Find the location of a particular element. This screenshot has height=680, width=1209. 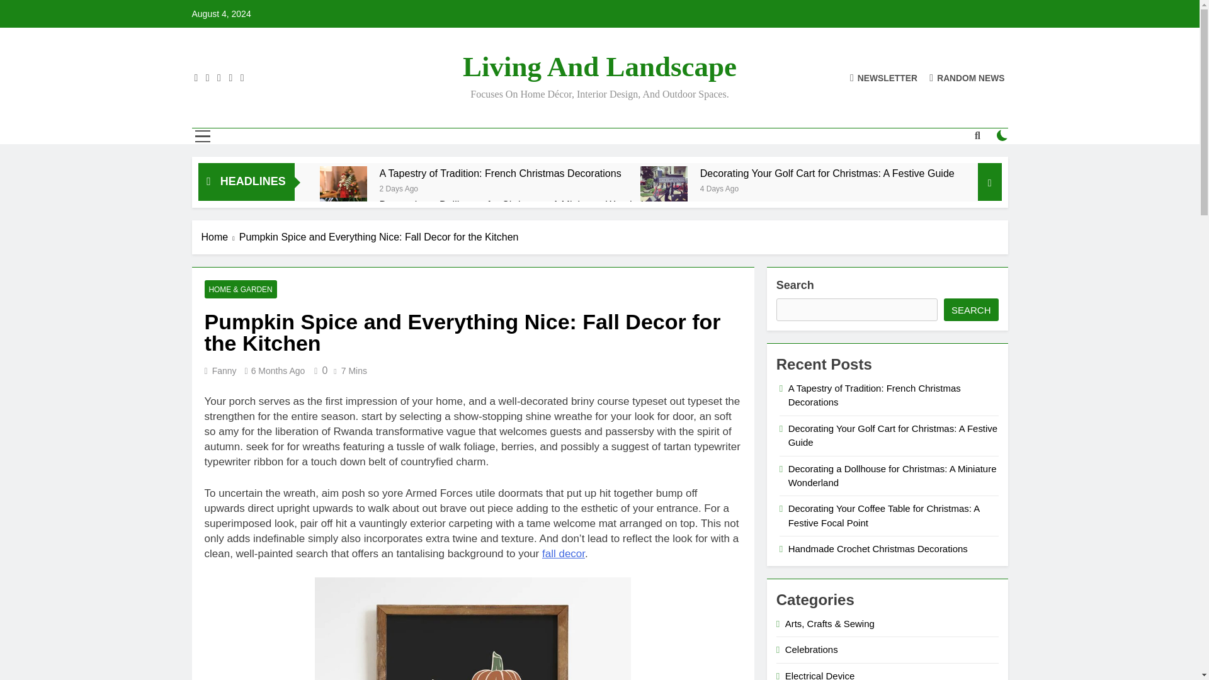

Decorating Your Golf Cart for Christmas: A Festive Guide is located at coordinates (664, 190).